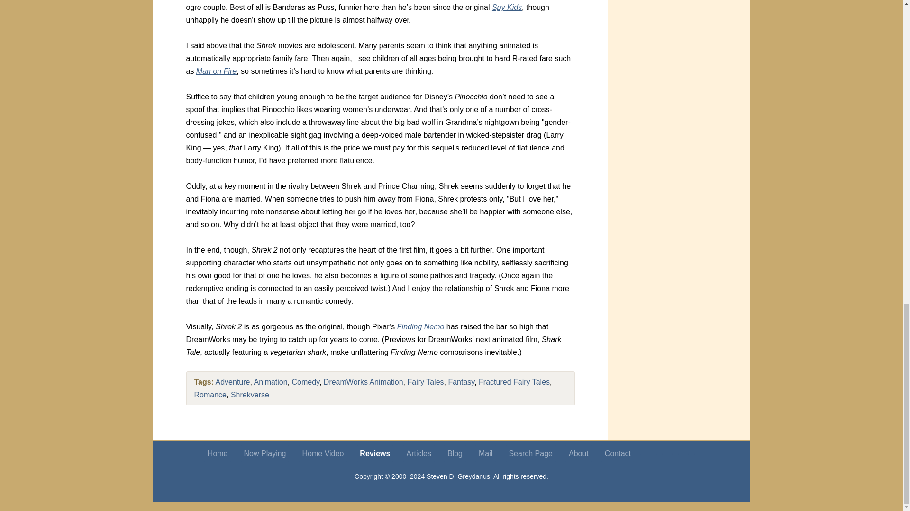 The height and width of the screenshot is (511, 910). What do you see at coordinates (507, 7) in the screenshot?
I see `Spy Kids` at bounding box center [507, 7].